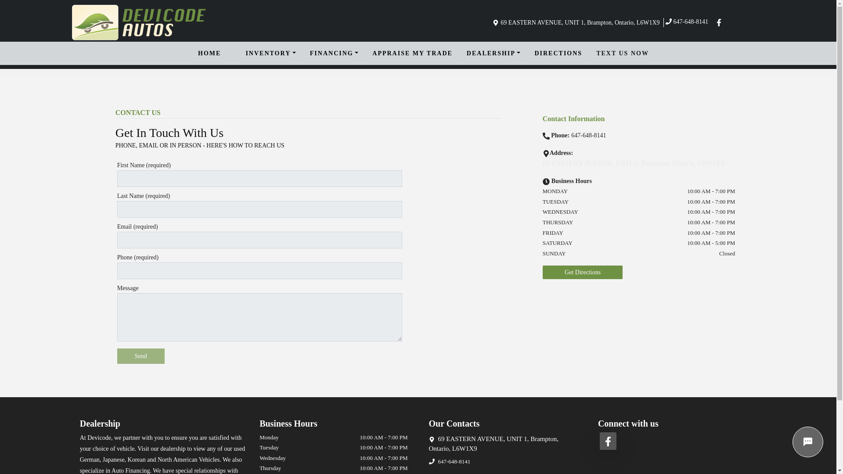 The image size is (843, 474). I want to click on FINANCING, so click(334, 53).